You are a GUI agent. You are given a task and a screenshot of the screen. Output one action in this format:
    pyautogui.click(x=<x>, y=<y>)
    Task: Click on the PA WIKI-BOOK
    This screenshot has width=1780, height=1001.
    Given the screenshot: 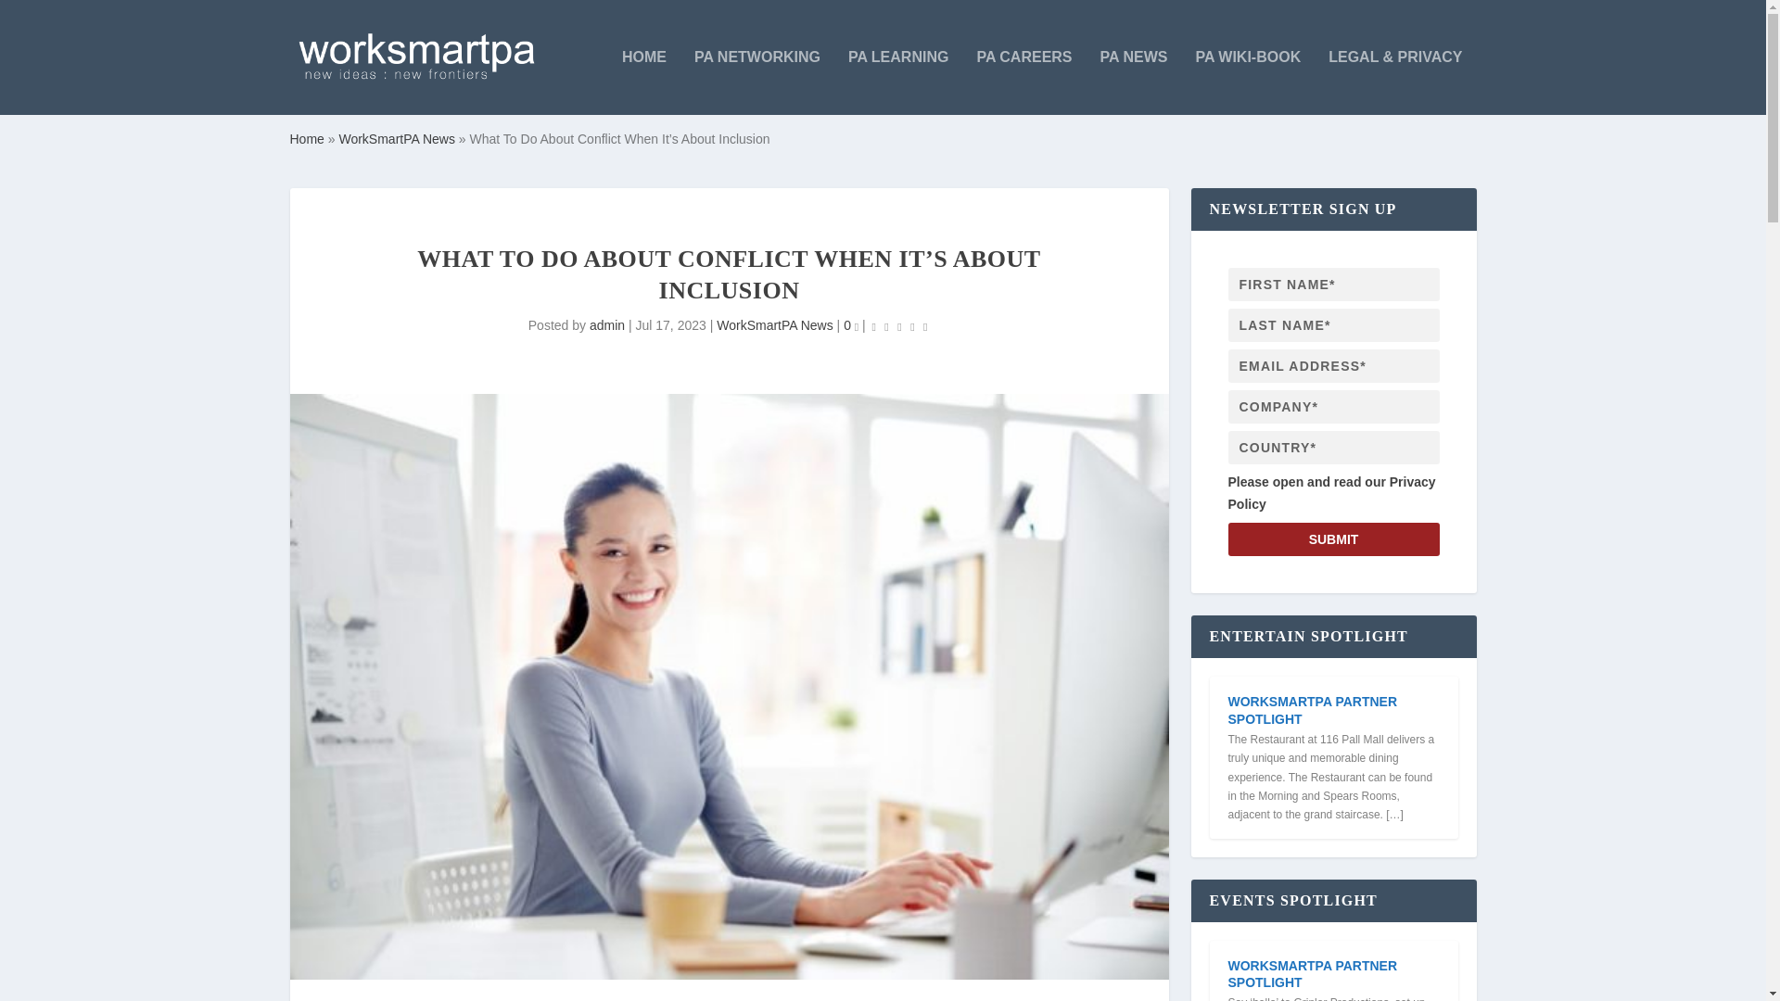 What is the action you would take?
    pyautogui.click(x=1248, y=82)
    